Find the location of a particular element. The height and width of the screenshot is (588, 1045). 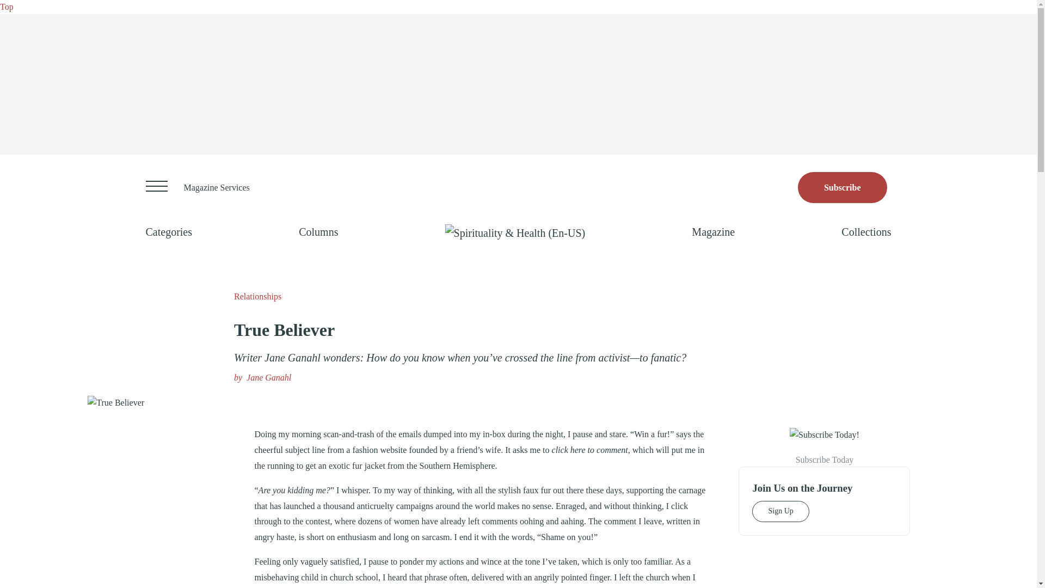

Opens to Store site is located at coordinates (843, 187).